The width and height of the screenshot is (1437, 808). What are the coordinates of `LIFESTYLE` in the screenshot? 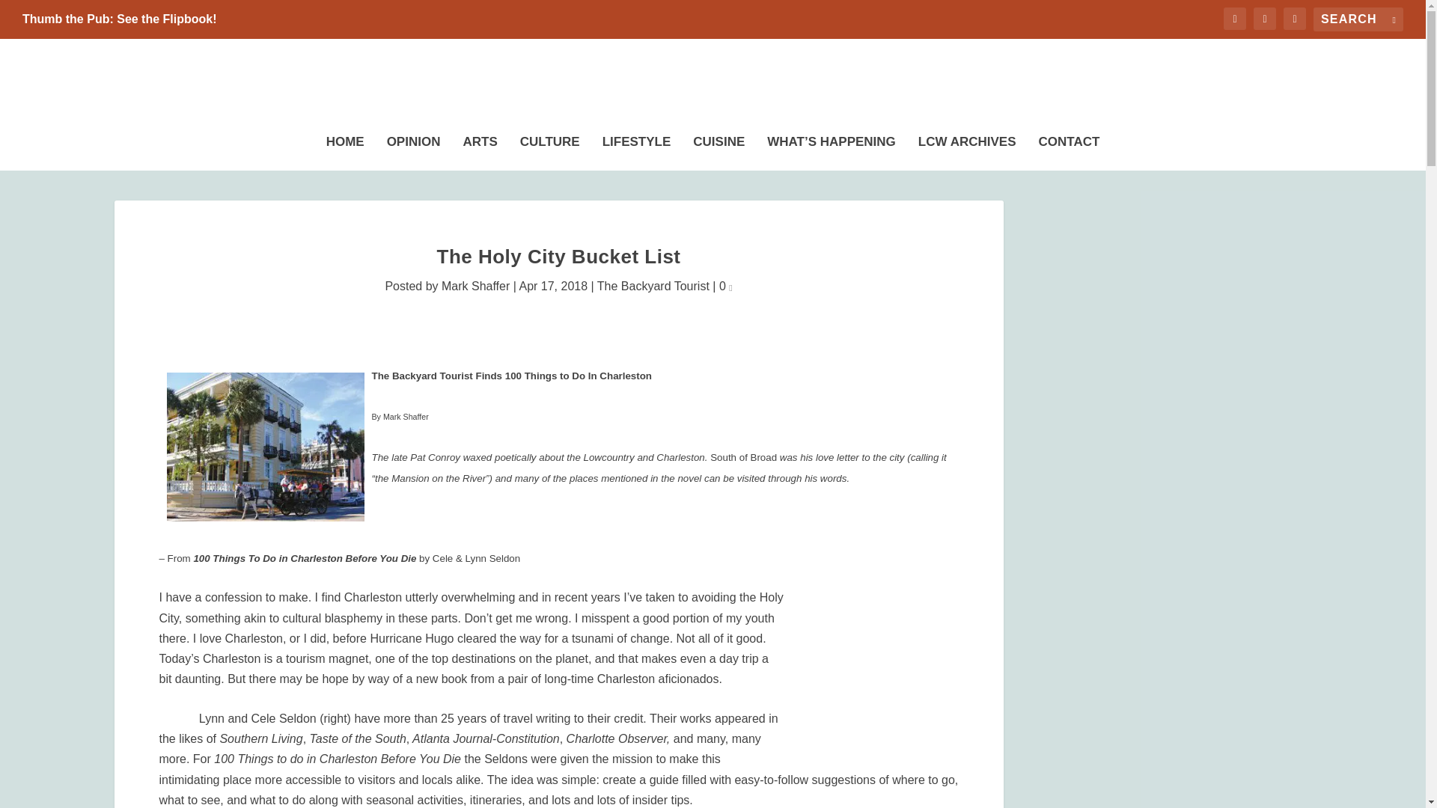 It's located at (636, 149).